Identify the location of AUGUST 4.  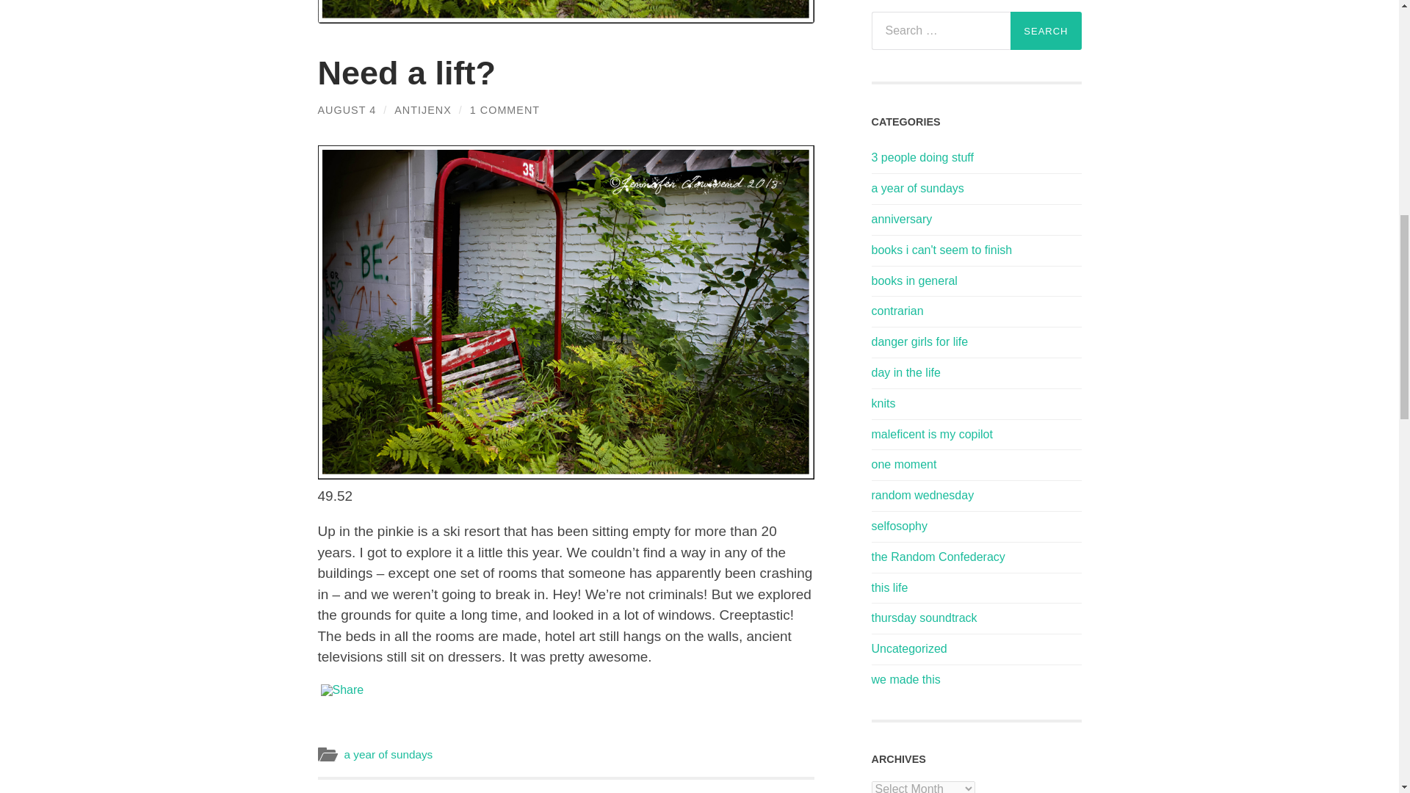
(347, 109).